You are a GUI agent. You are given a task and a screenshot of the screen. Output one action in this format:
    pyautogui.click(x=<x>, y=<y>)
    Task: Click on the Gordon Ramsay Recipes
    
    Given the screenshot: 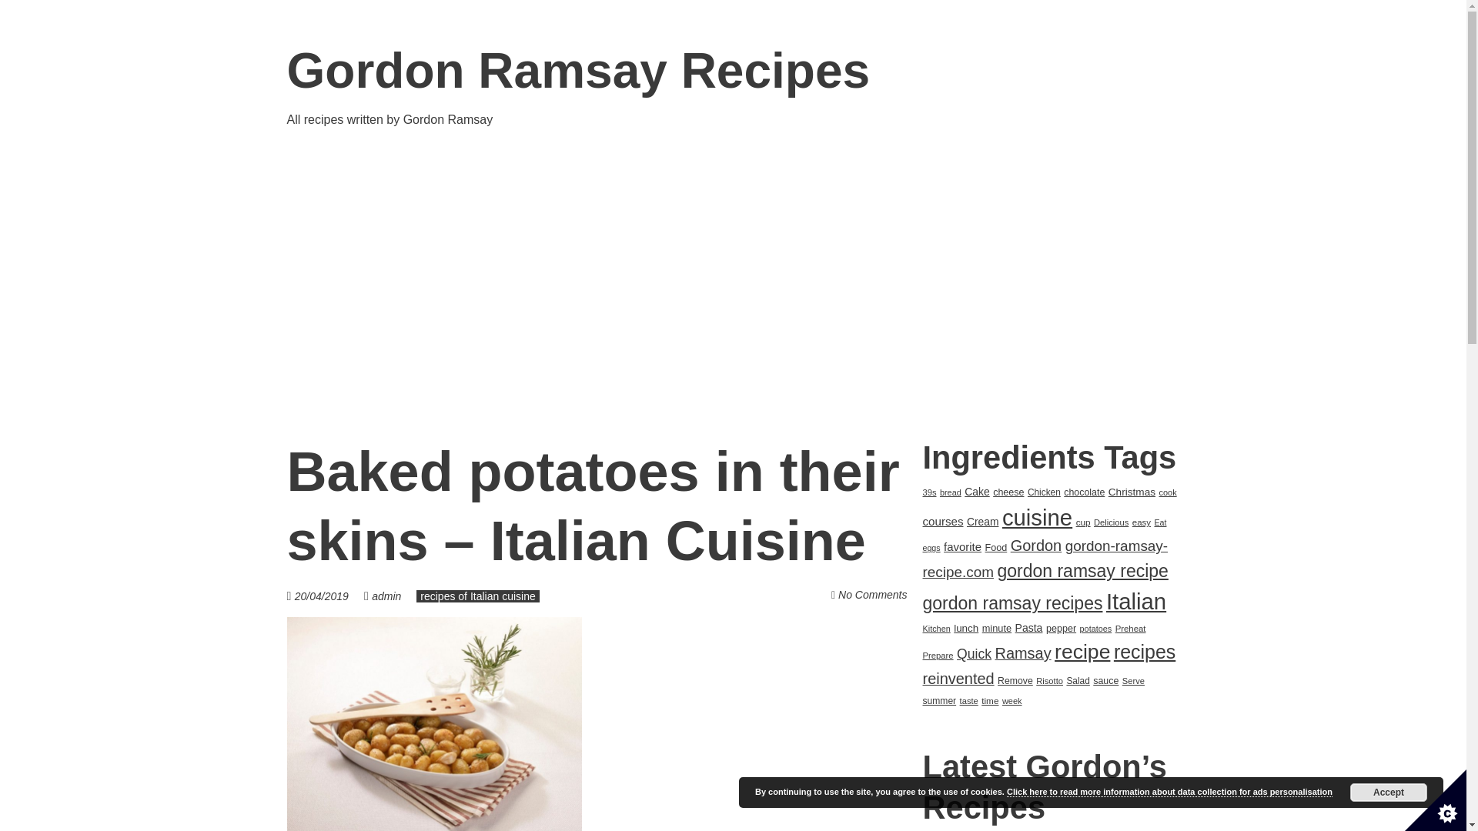 What is the action you would take?
    pyautogui.click(x=578, y=71)
    